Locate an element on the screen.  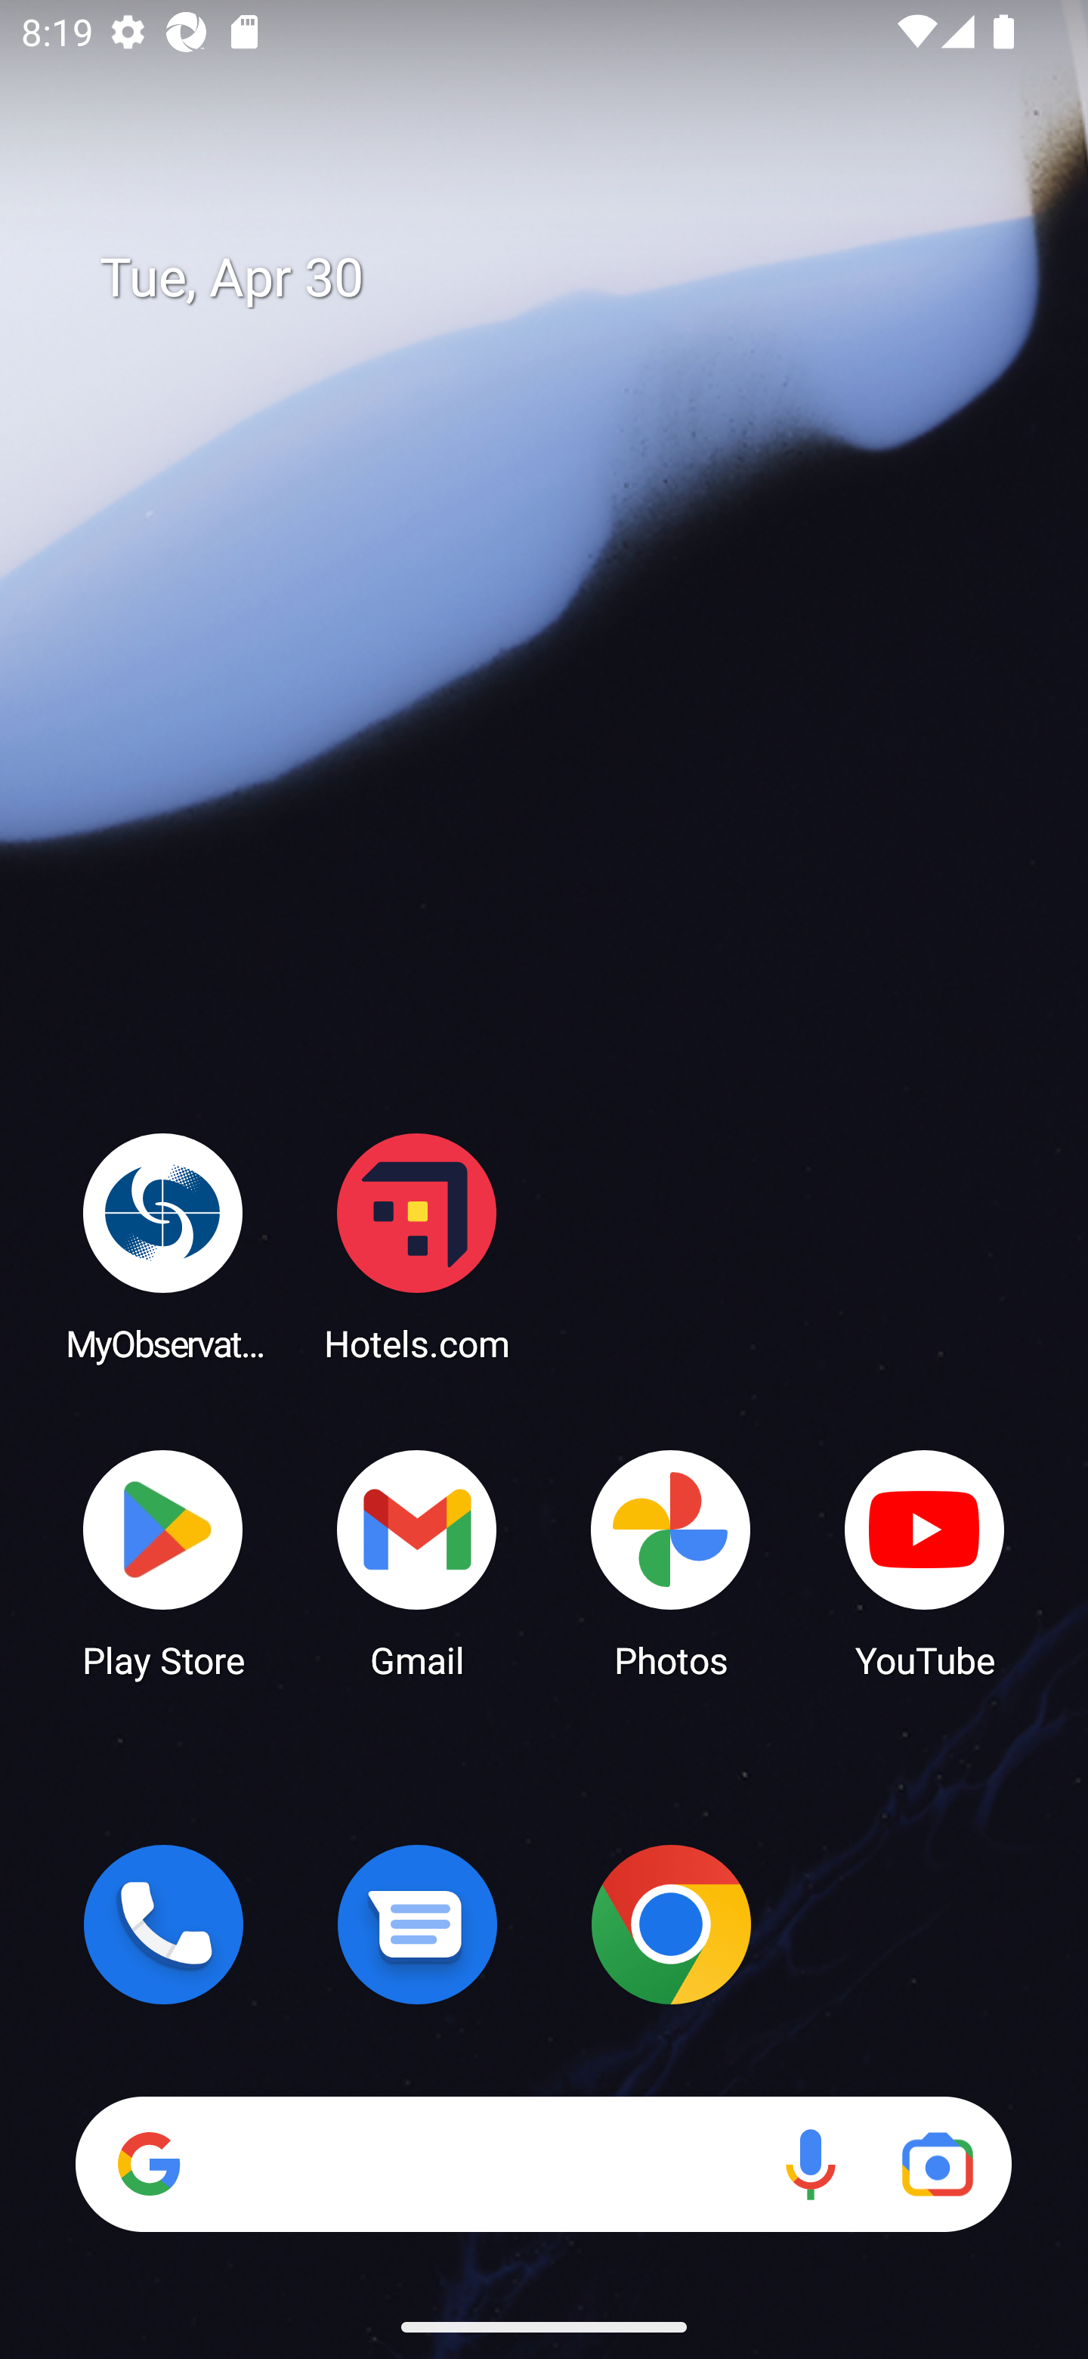
Voice search is located at coordinates (810, 2164).